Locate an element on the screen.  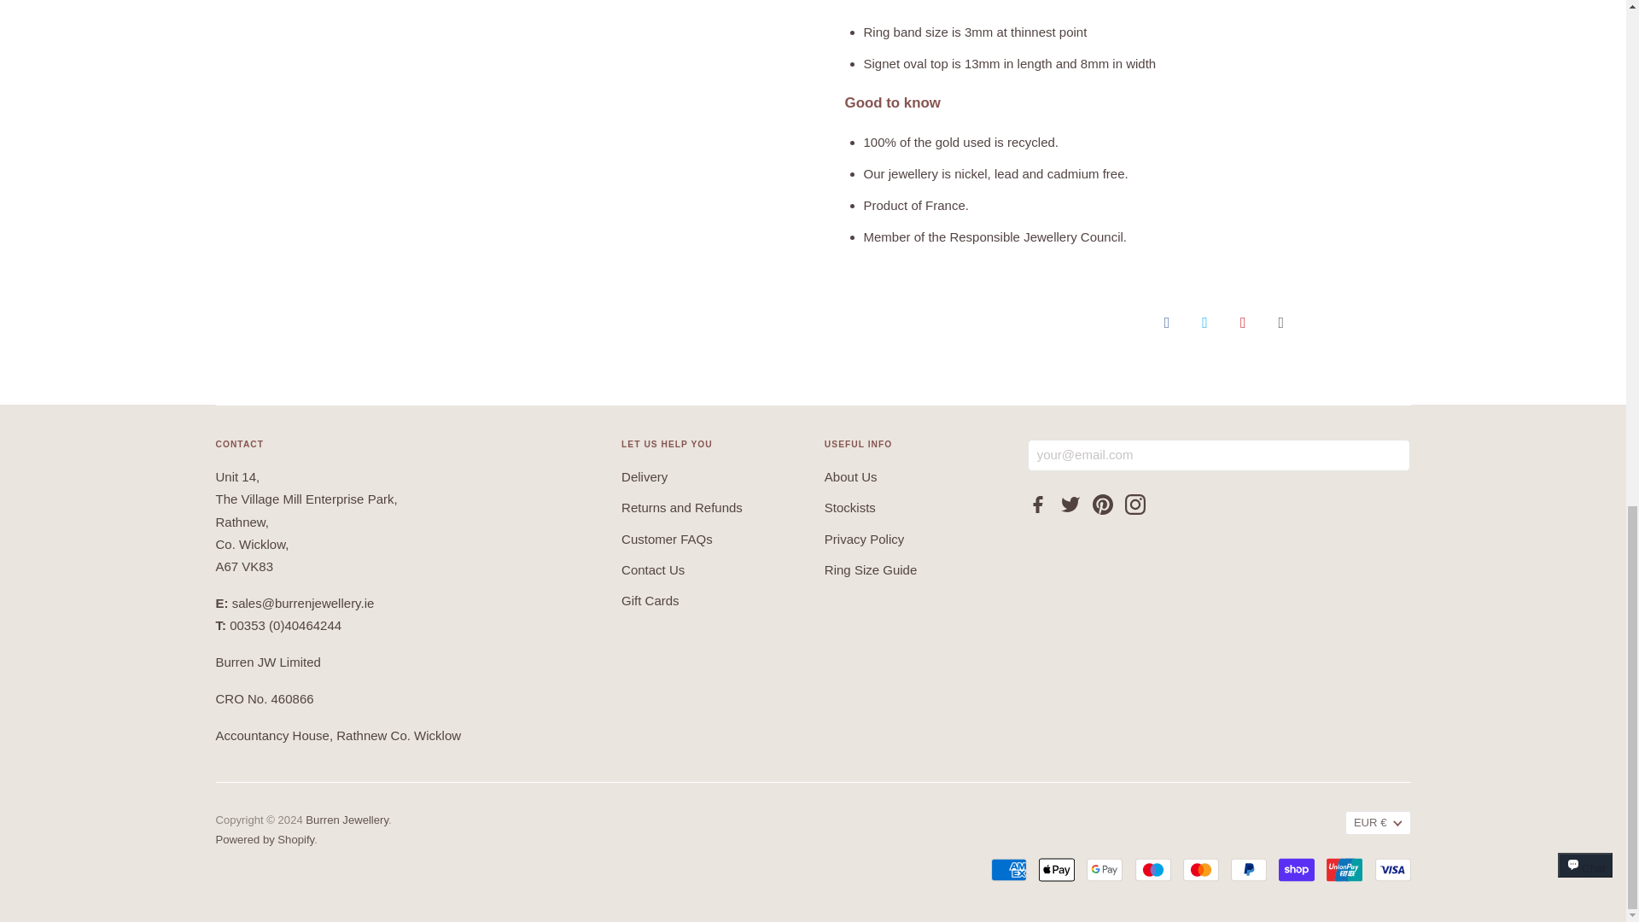
Maestro is located at coordinates (1153, 869).